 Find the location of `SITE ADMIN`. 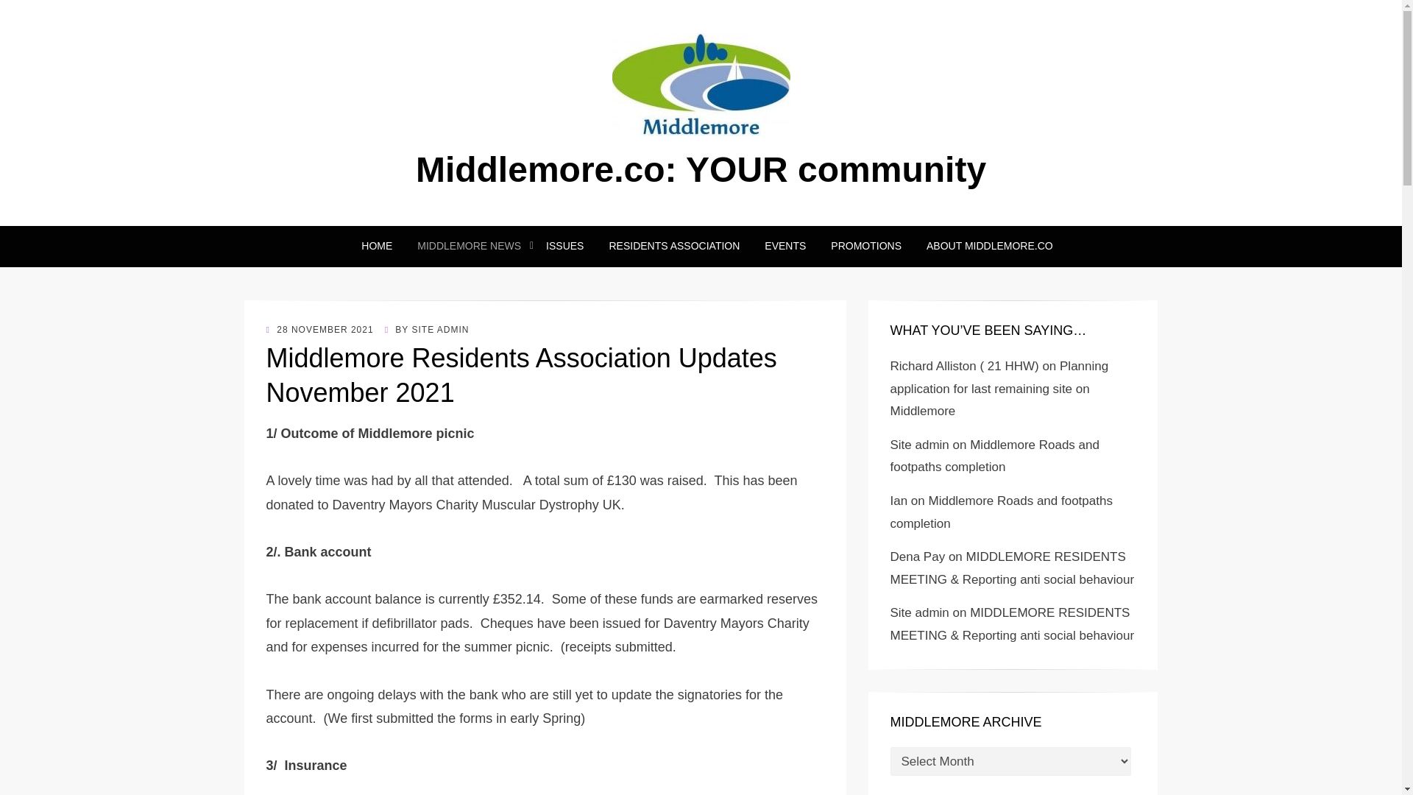

SITE ADMIN is located at coordinates (440, 329).